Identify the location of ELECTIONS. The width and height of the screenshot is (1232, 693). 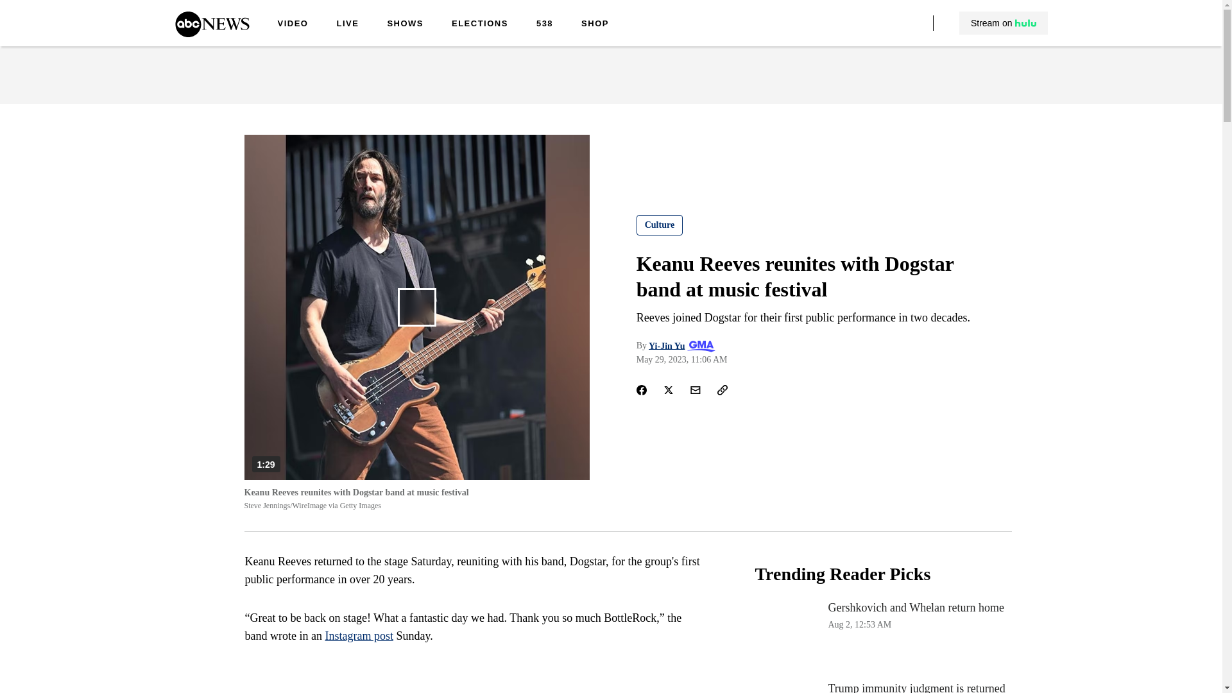
(883, 634).